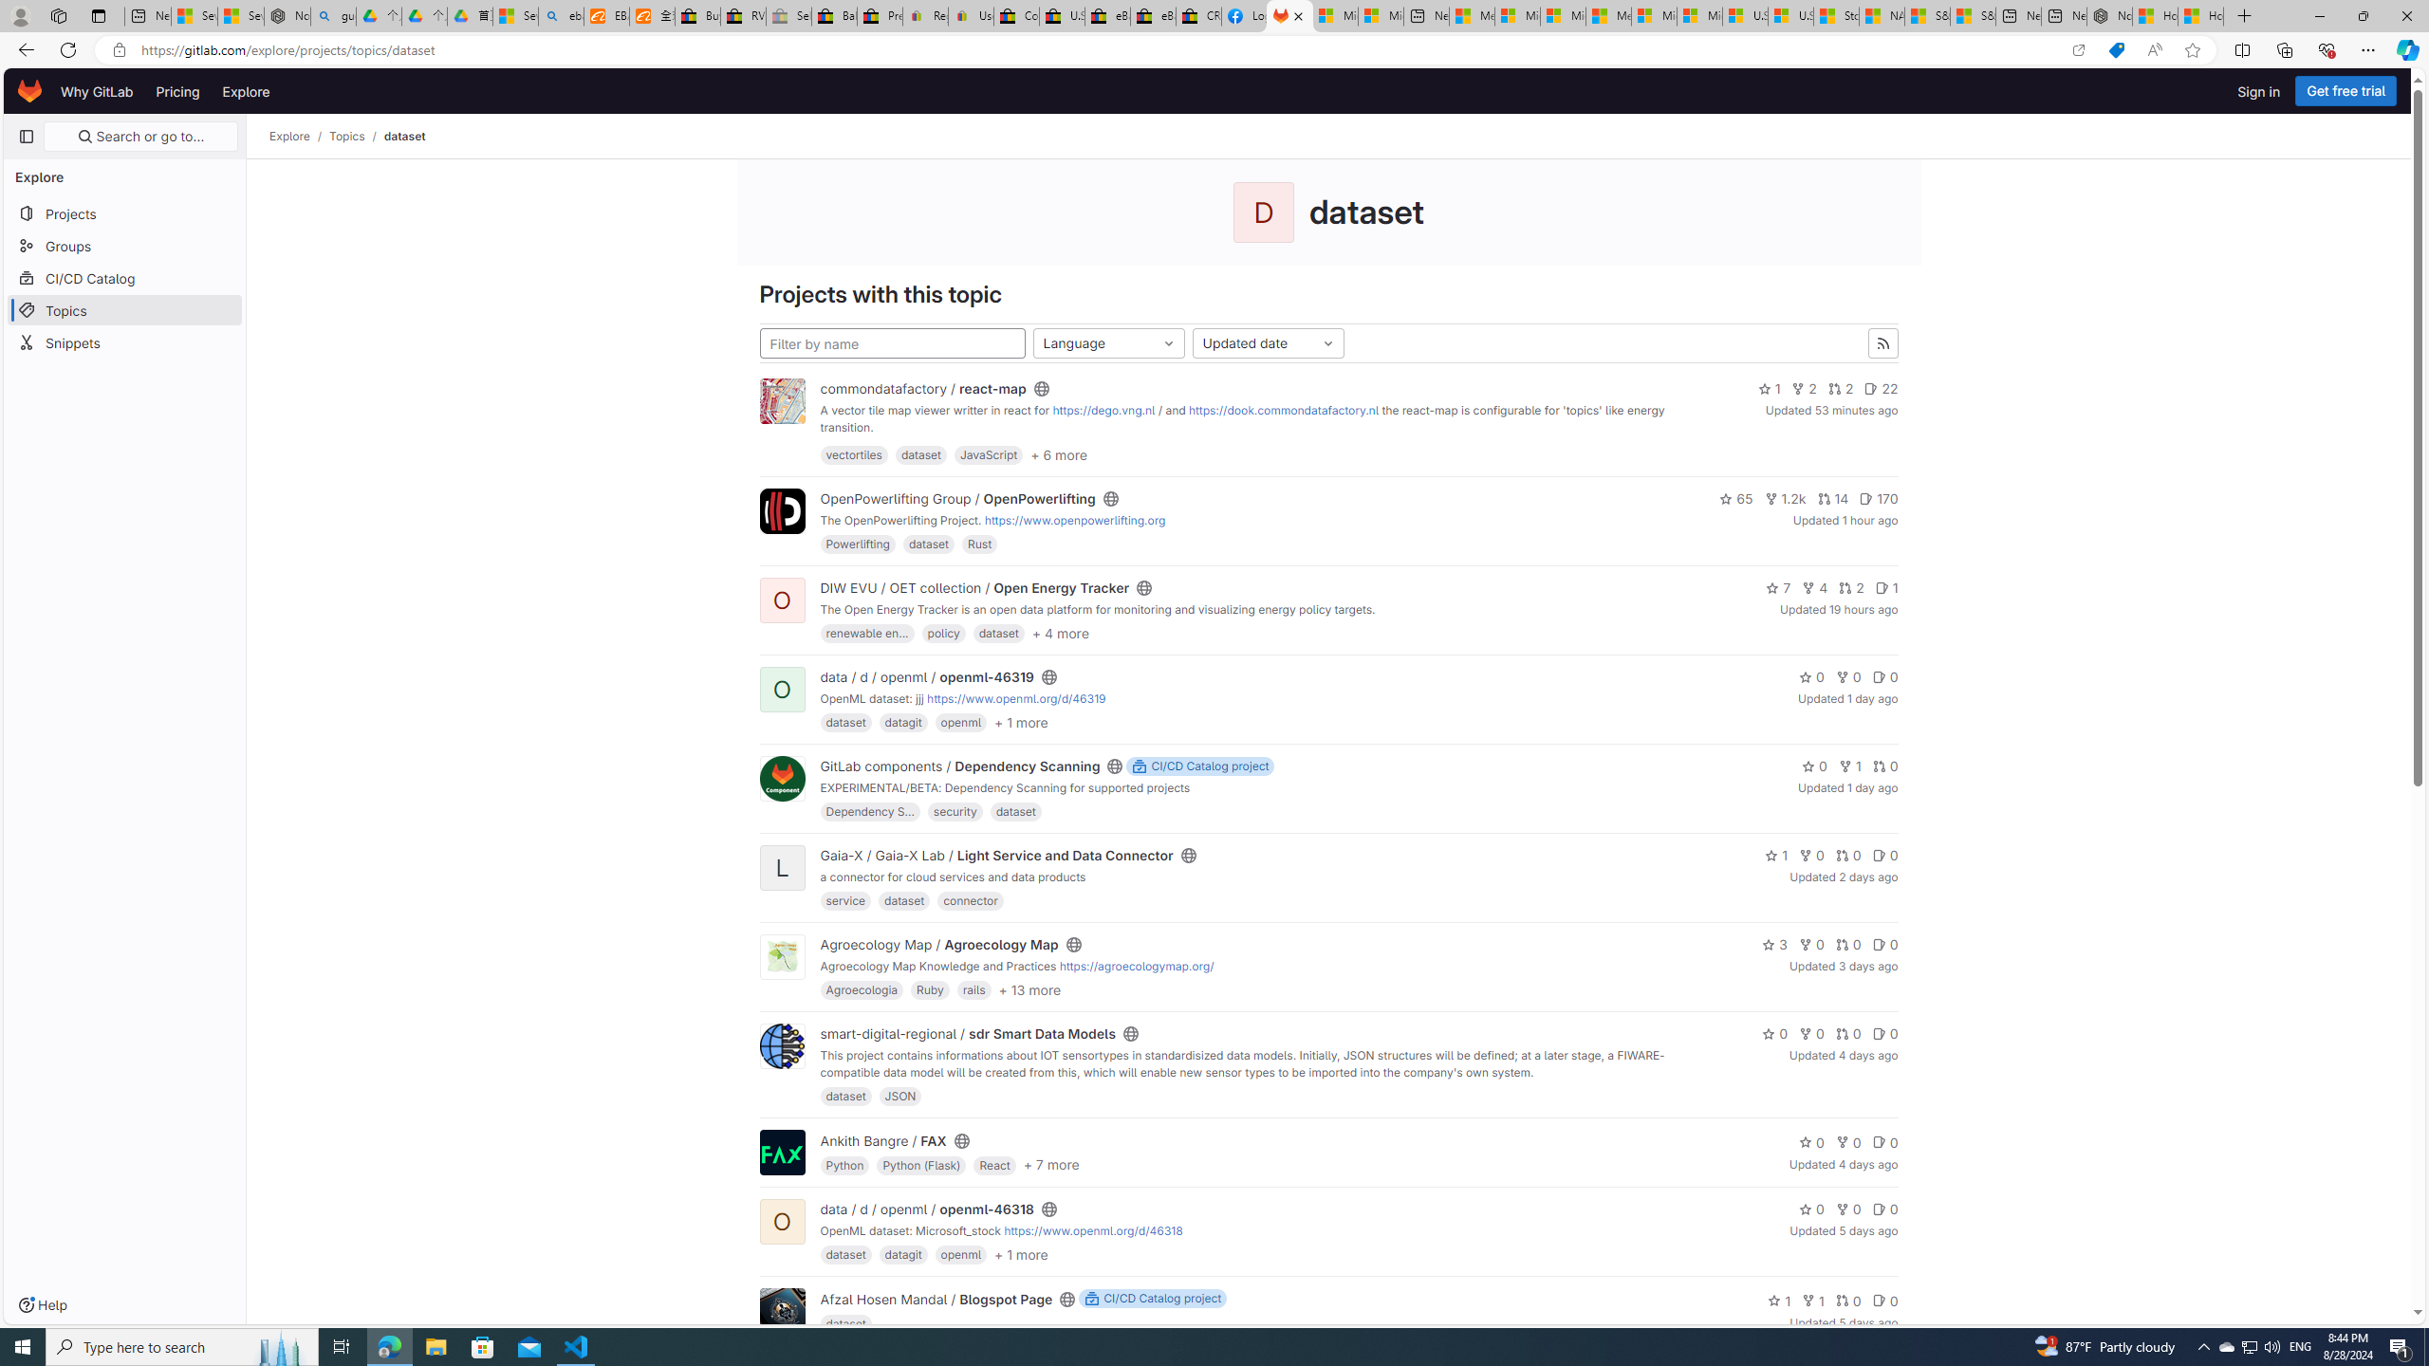 The width and height of the screenshot is (2429, 1366). What do you see at coordinates (930, 989) in the screenshot?
I see `Ruby` at bounding box center [930, 989].